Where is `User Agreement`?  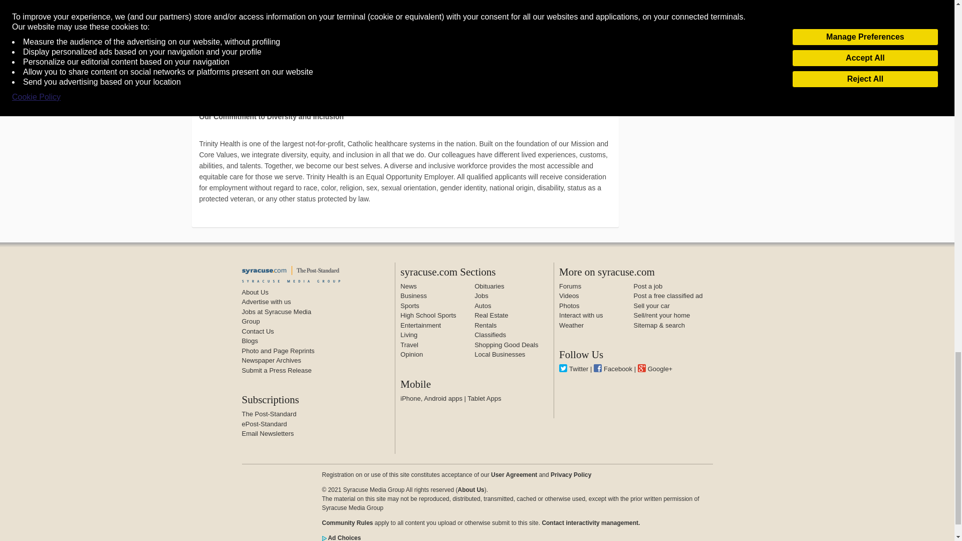 User Agreement is located at coordinates (514, 474).